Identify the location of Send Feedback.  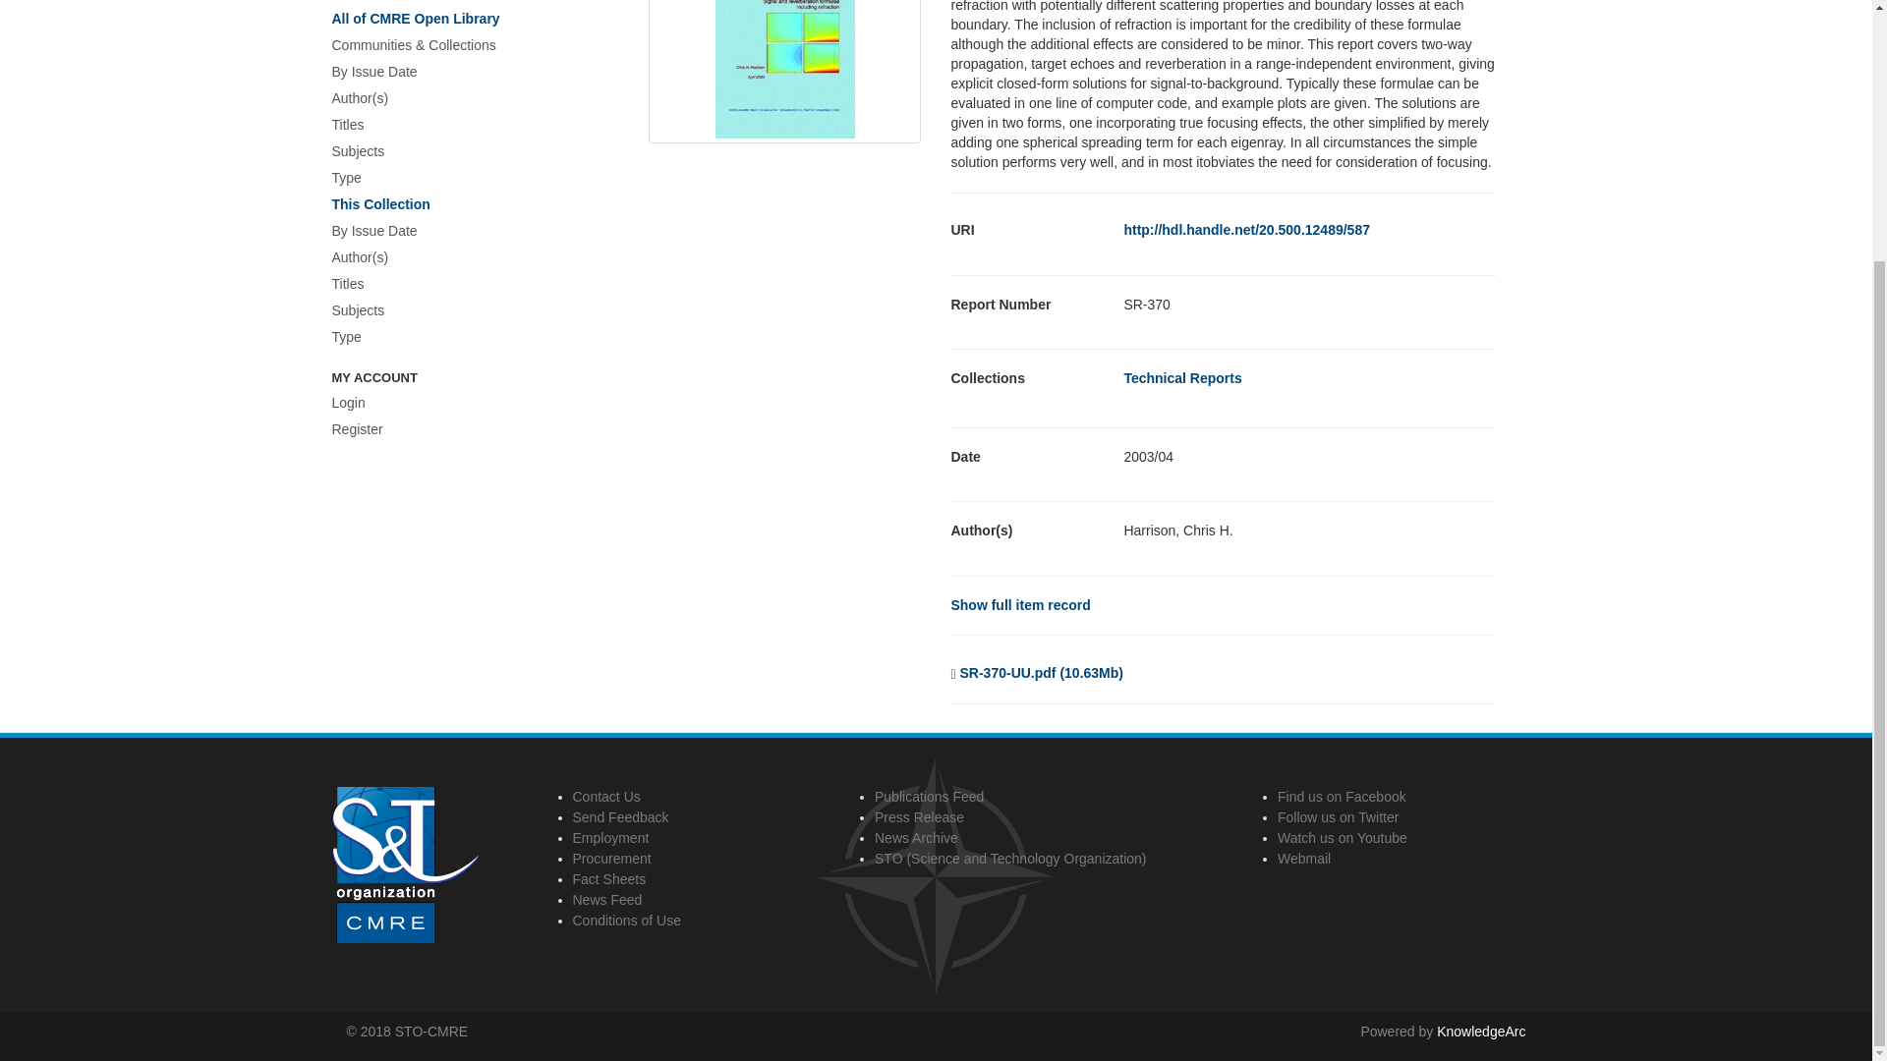
(619, 817).